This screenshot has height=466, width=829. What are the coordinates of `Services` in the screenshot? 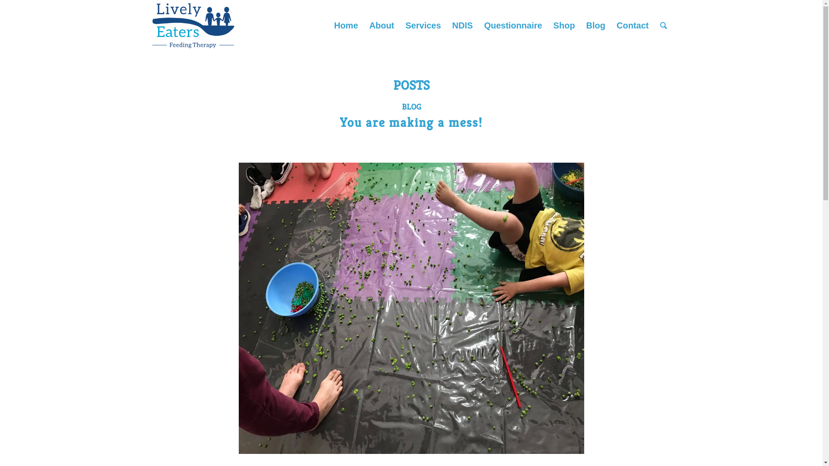 It's located at (423, 25).